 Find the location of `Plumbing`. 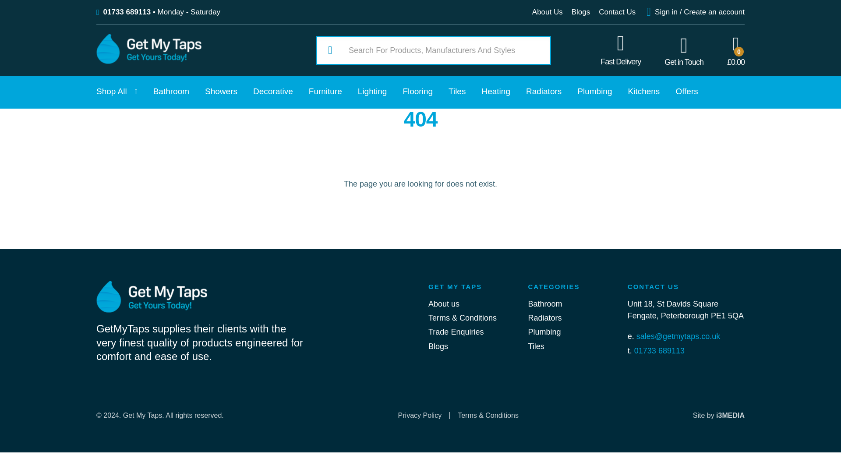

Plumbing is located at coordinates (544, 332).